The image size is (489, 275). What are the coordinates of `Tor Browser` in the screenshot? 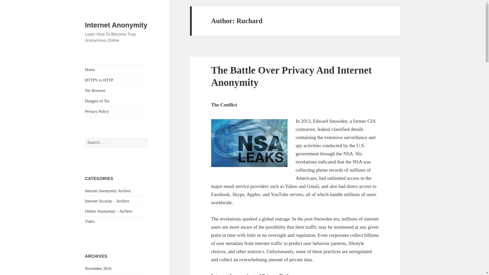 It's located at (117, 90).